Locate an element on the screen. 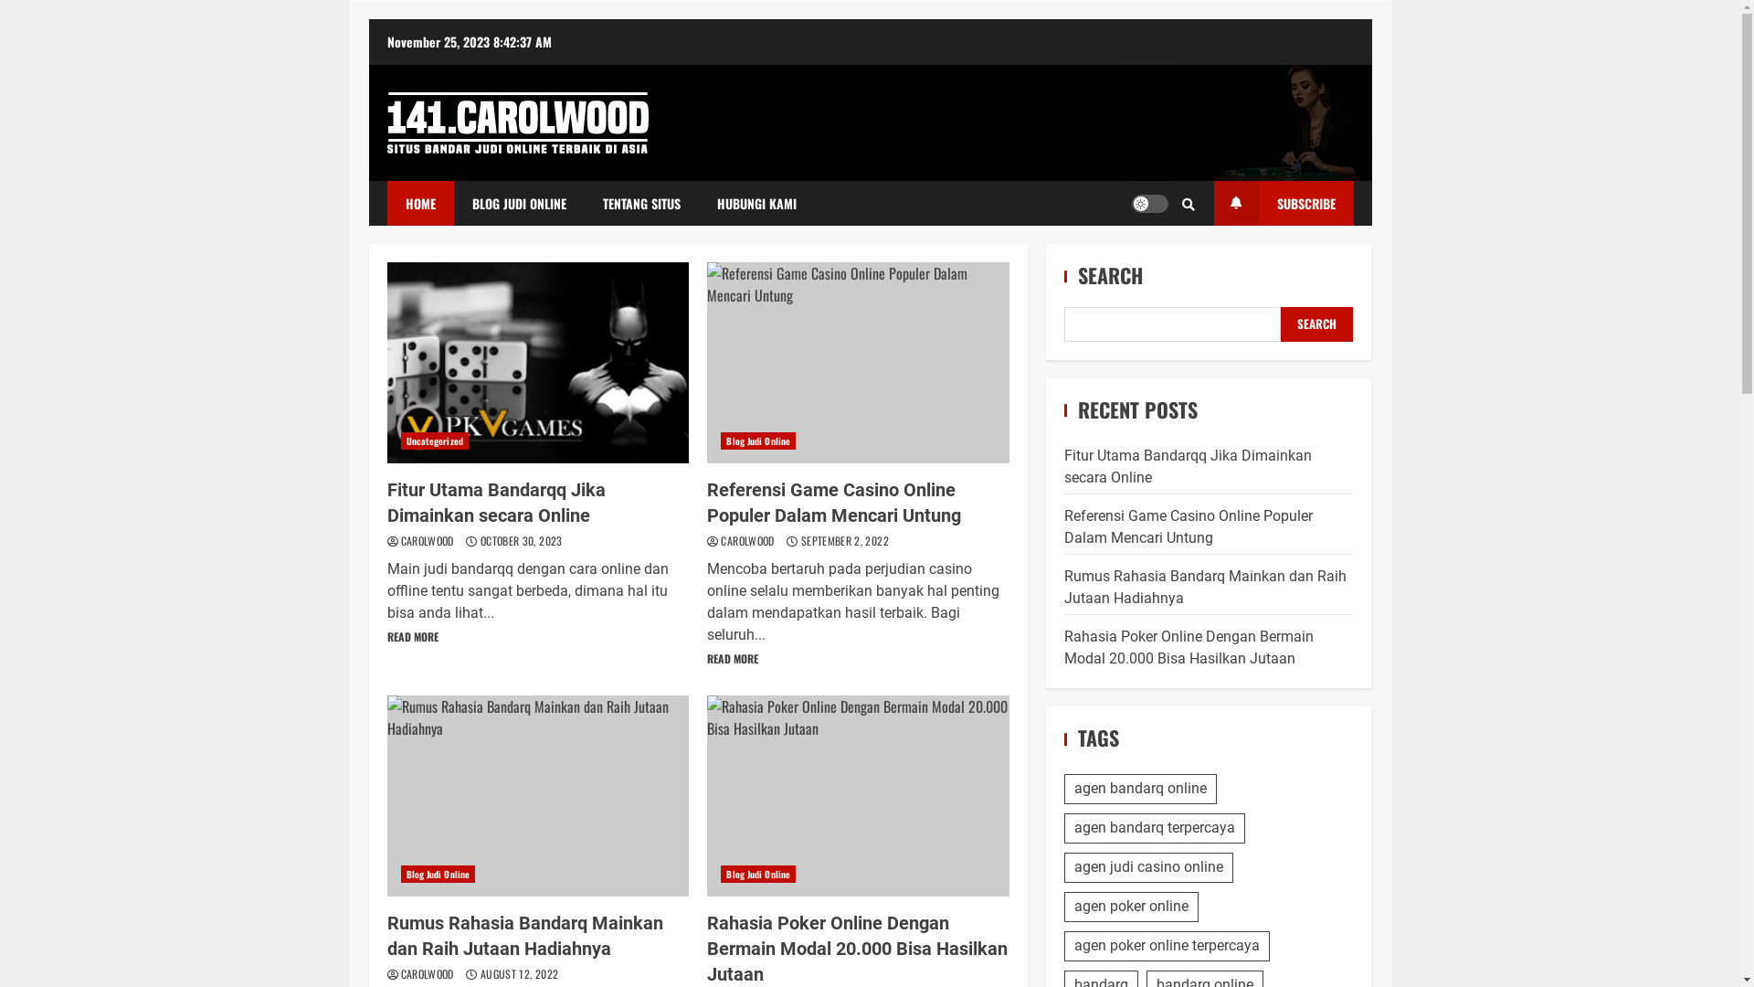 This screenshot has width=1754, height=987. Uncategorized is located at coordinates (434, 440).